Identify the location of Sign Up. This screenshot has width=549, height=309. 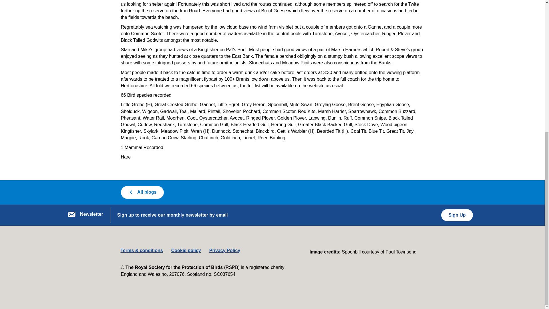
(457, 215).